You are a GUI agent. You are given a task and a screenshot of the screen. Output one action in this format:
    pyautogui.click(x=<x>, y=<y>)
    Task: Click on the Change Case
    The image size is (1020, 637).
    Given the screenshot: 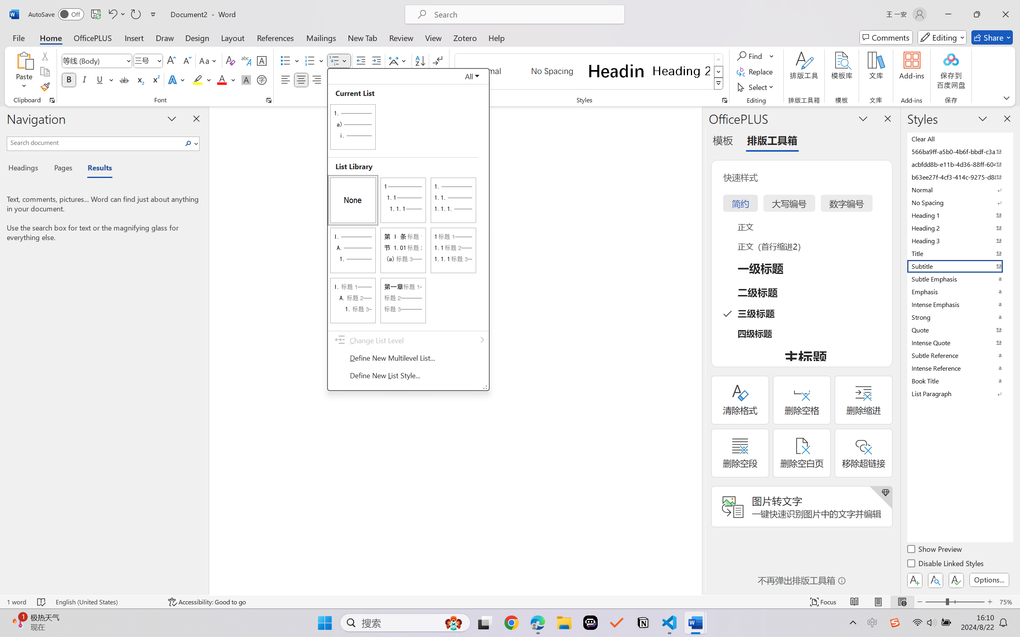 What is the action you would take?
    pyautogui.click(x=208, y=61)
    